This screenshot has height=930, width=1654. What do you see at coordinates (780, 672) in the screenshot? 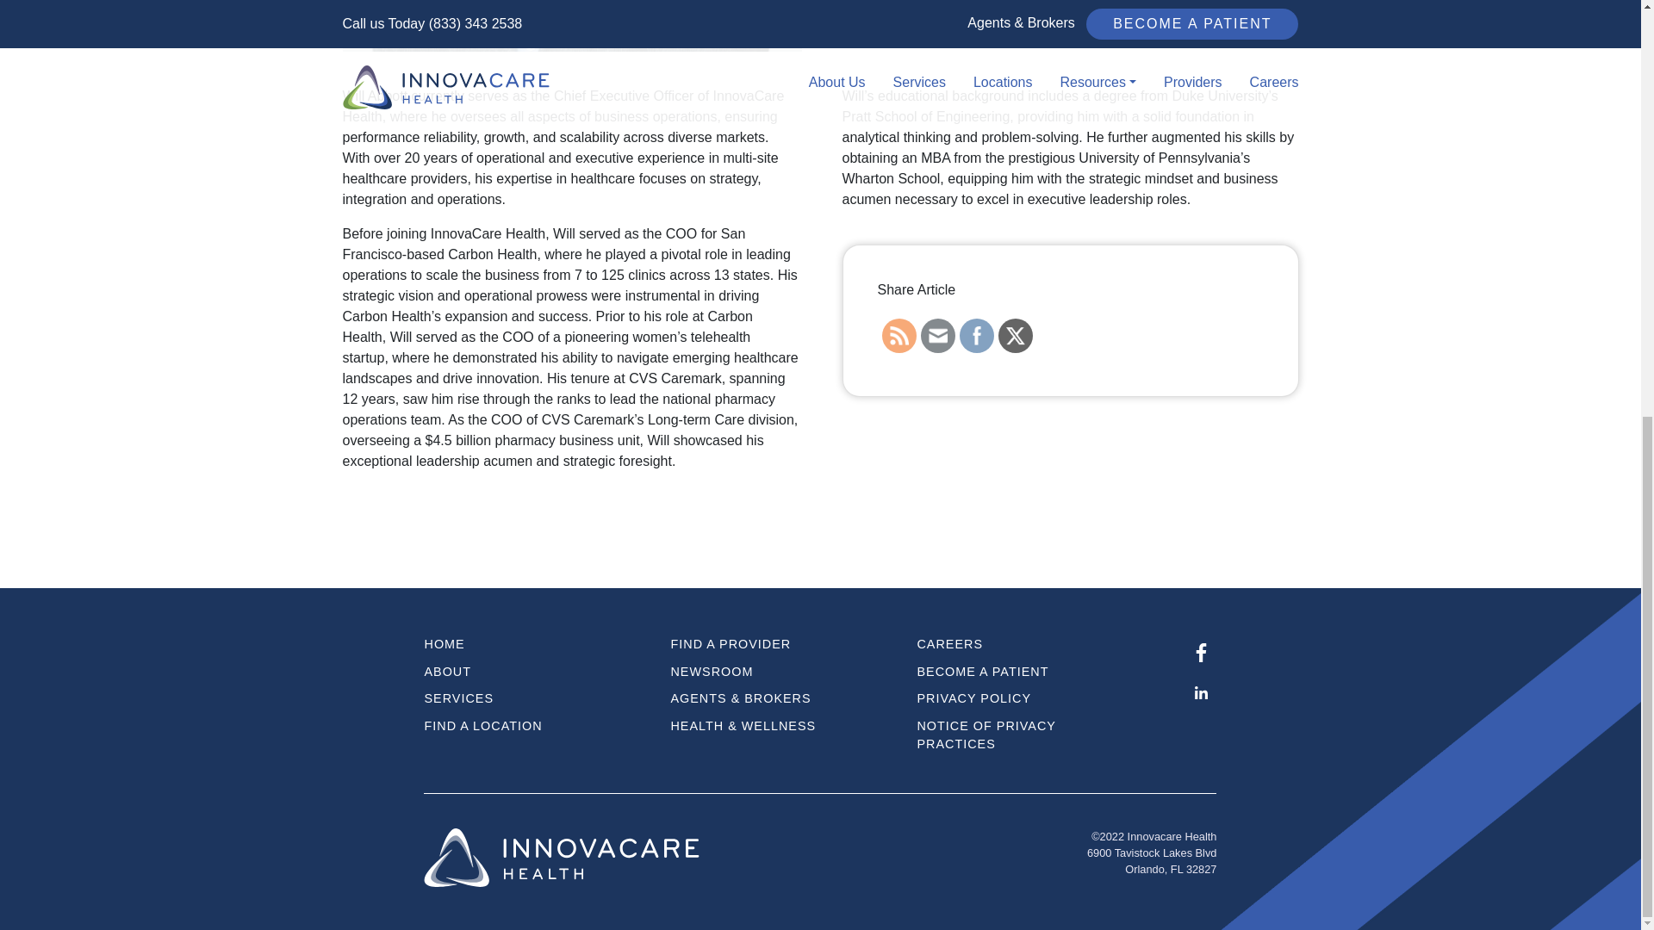
I see `NEWSROOM` at bounding box center [780, 672].